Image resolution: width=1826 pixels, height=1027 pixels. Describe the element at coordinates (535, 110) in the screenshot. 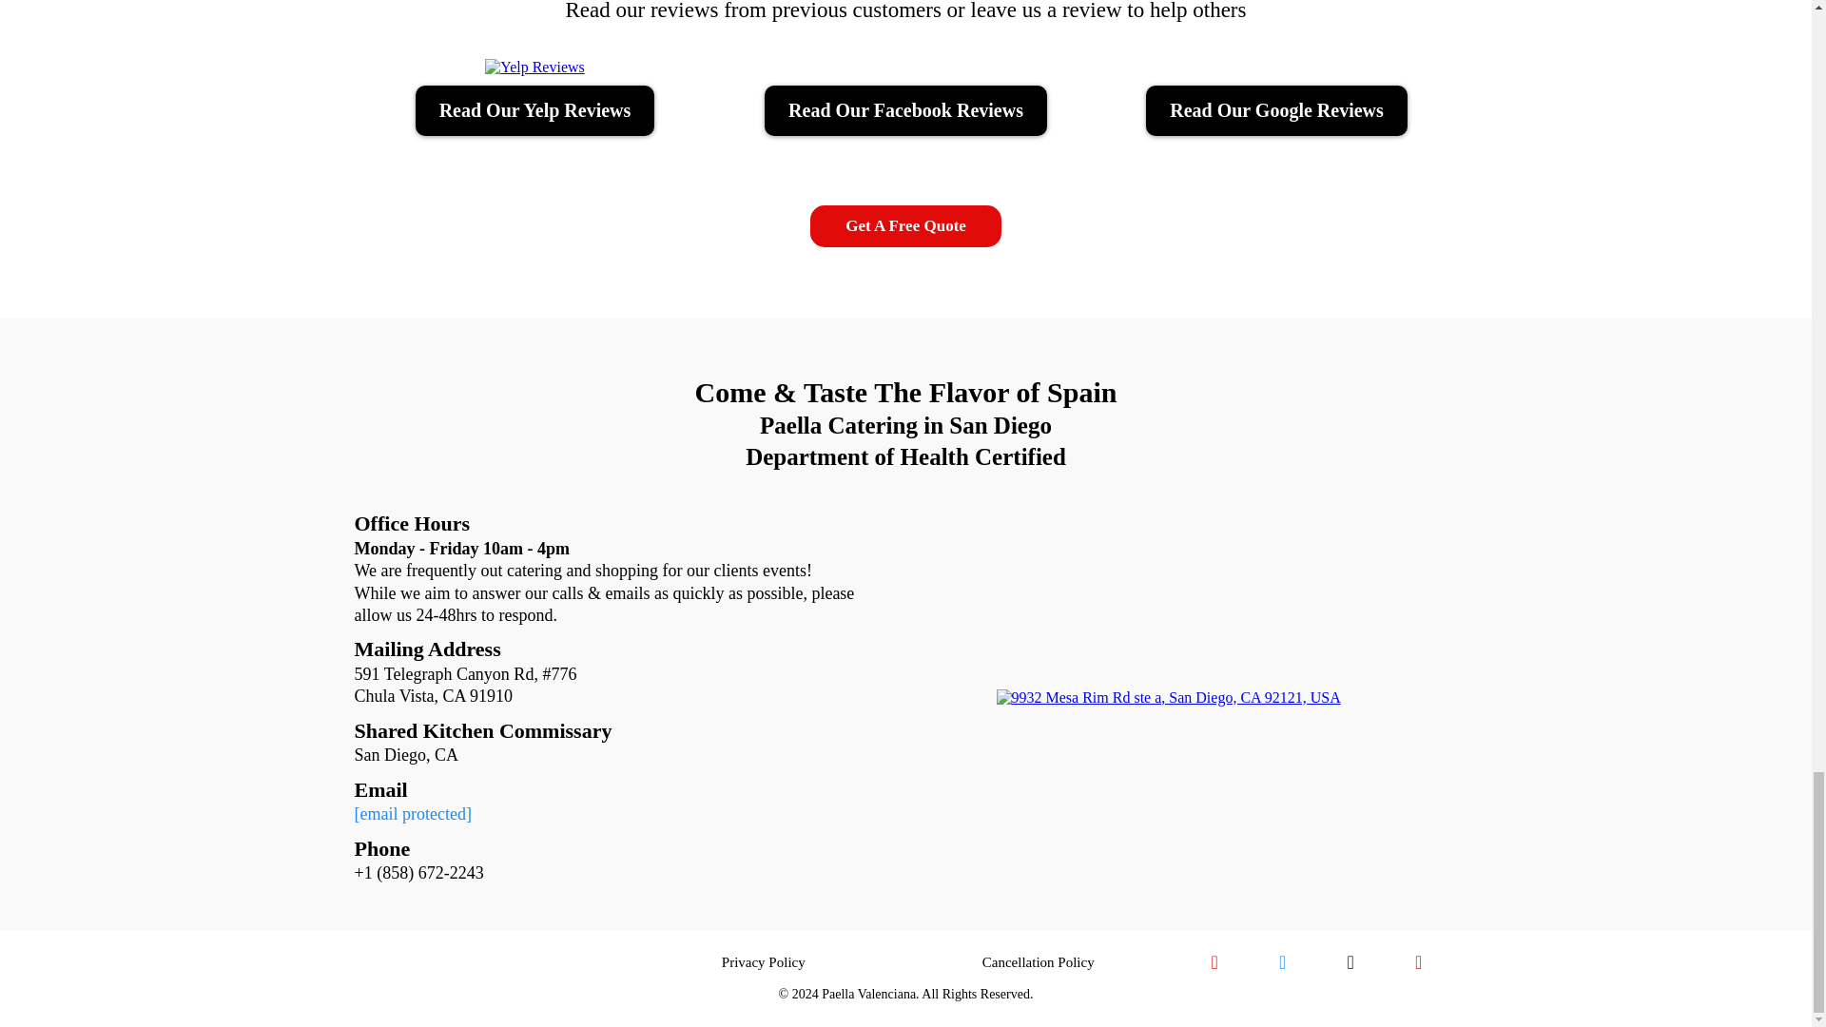

I see `Read Our Yelp Reviews` at that location.